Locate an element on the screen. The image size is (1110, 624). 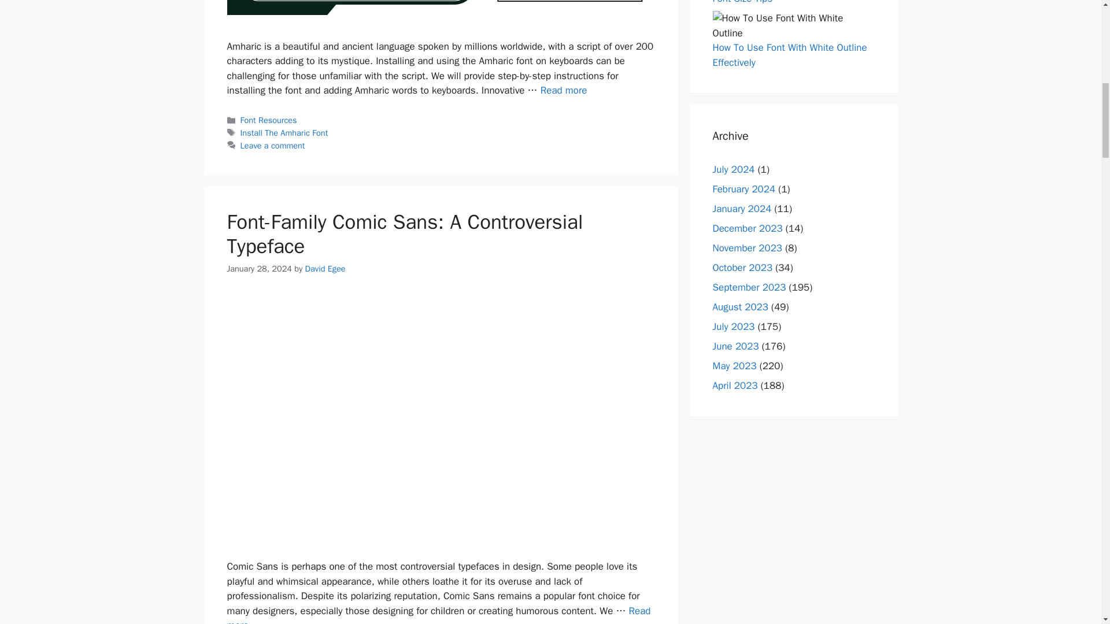
How To Install The Amharic Font is located at coordinates (564, 90).